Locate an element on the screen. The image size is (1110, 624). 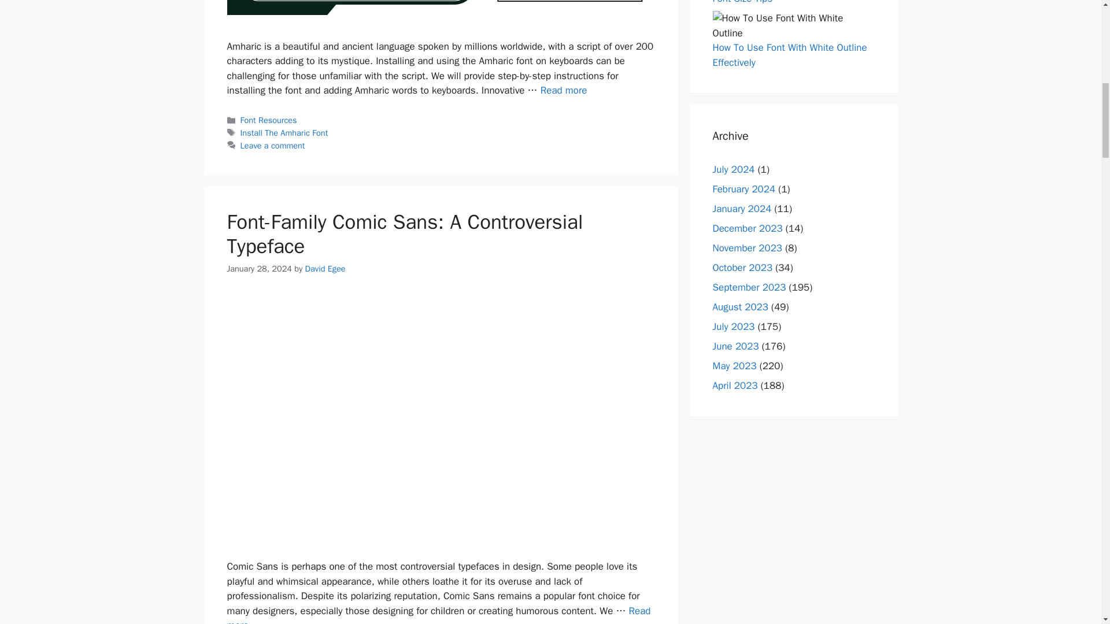
How To Install The Amharic Font is located at coordinates (564, 90).